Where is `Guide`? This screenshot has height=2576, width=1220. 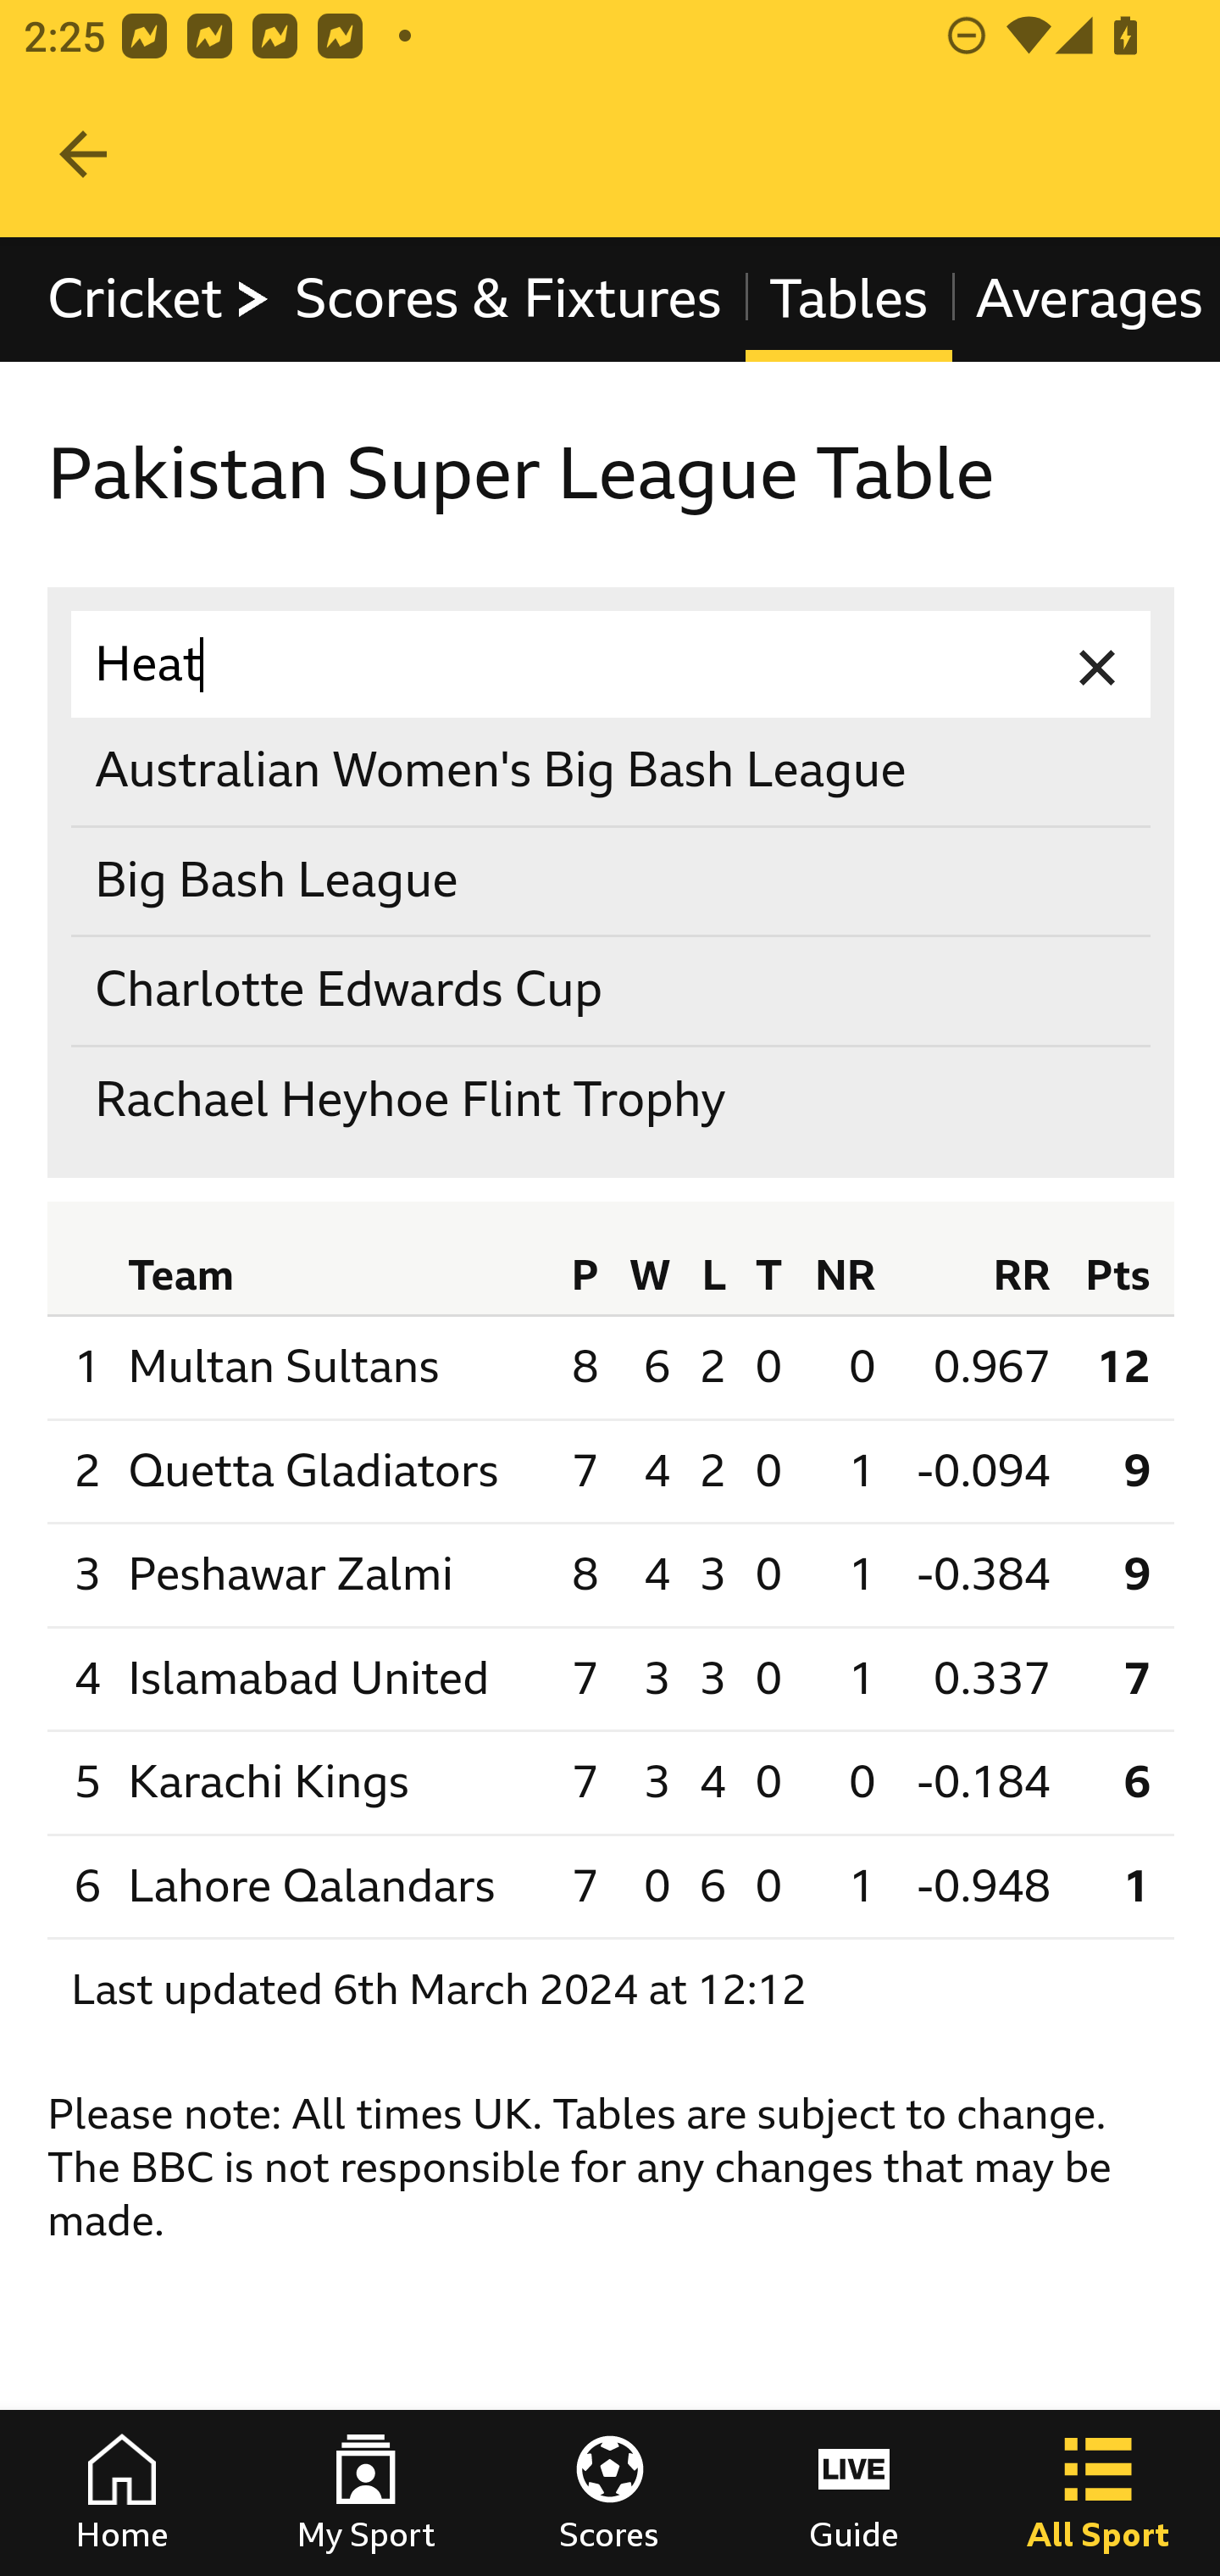
Guide is located at coordinates (854, 2493).